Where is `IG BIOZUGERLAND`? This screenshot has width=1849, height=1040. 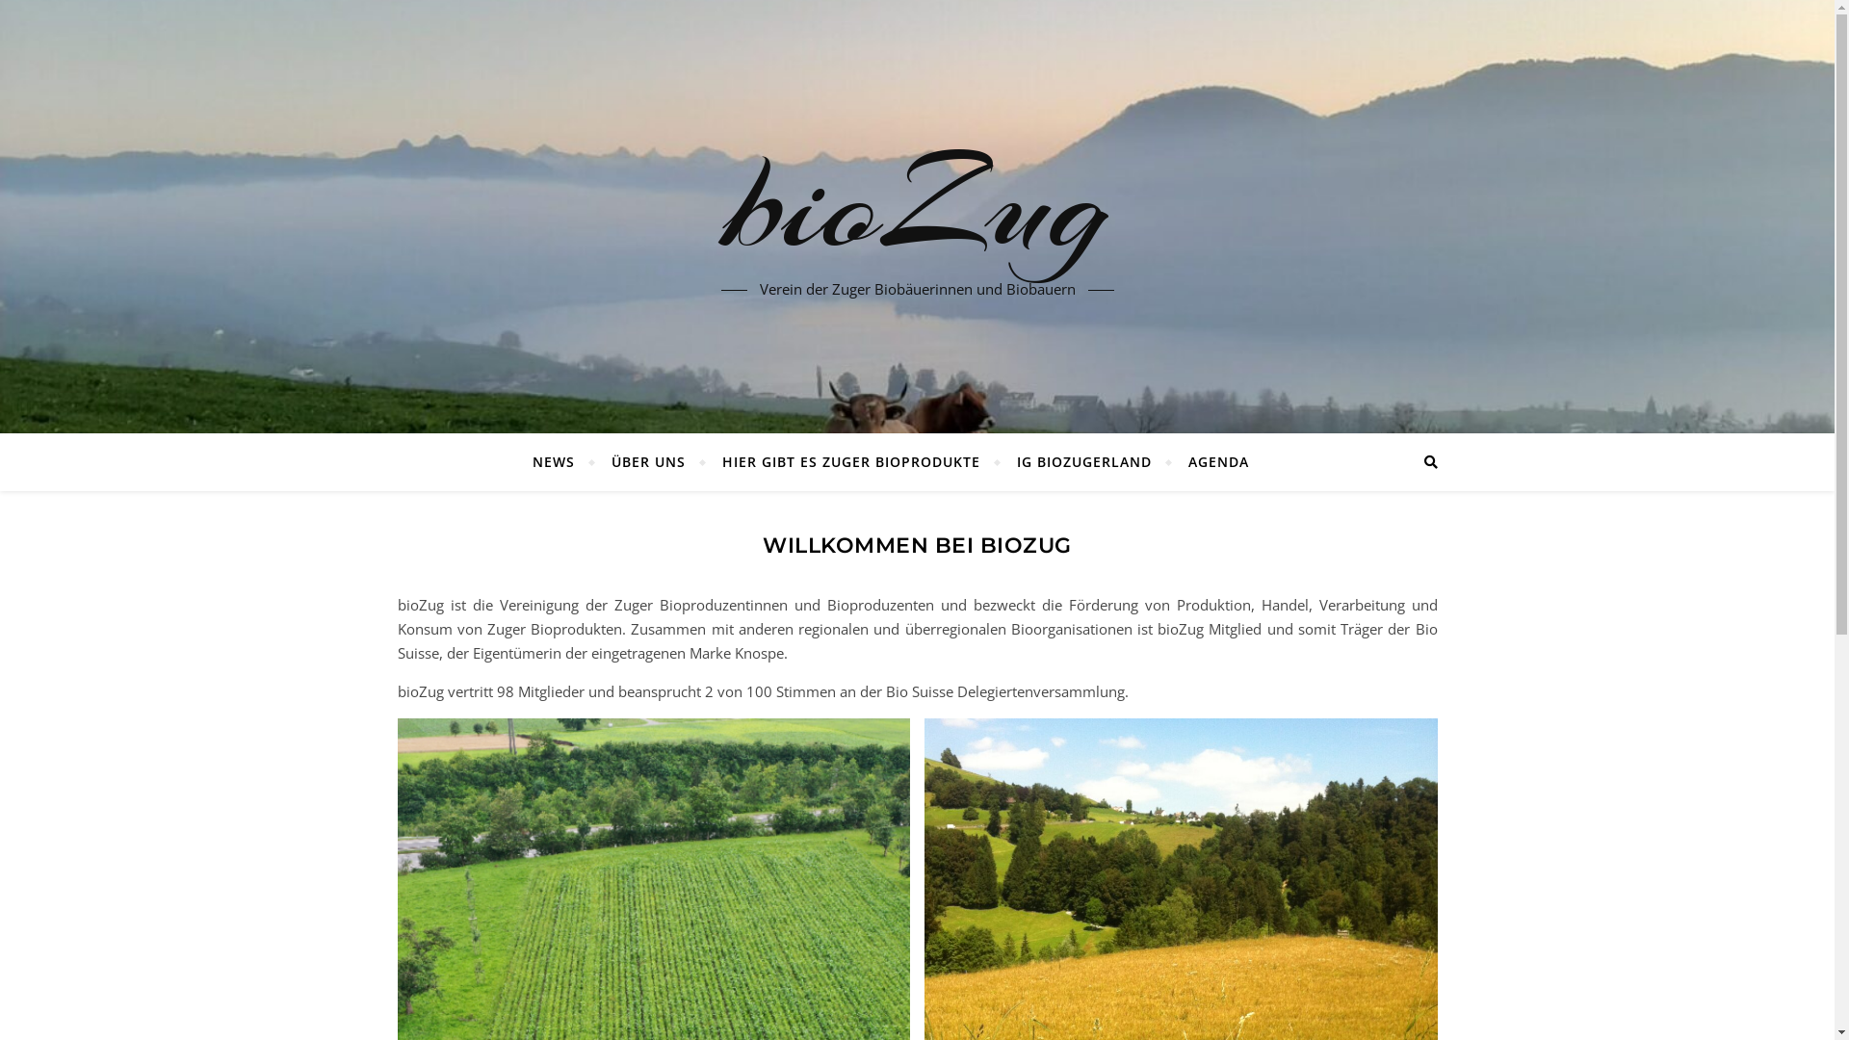
IG BIOZUGERLAND is located at coordinates (1084, 462).